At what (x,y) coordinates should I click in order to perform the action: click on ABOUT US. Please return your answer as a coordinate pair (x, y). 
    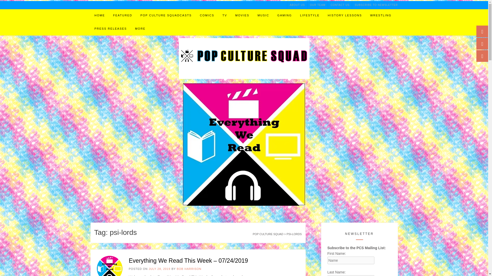
    Looking at the image, I should click on (297, 5).